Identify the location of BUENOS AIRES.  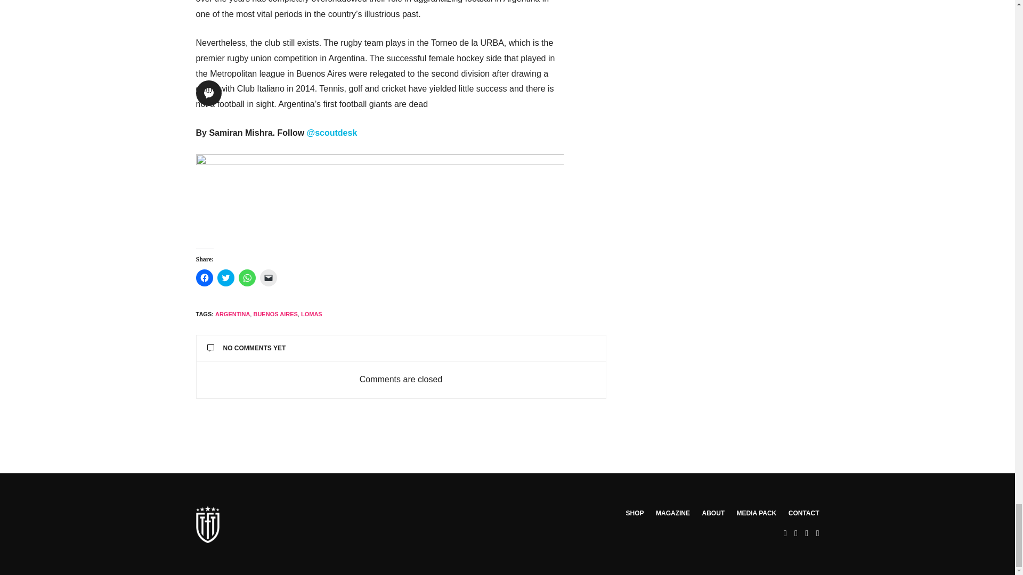
(275, 314).